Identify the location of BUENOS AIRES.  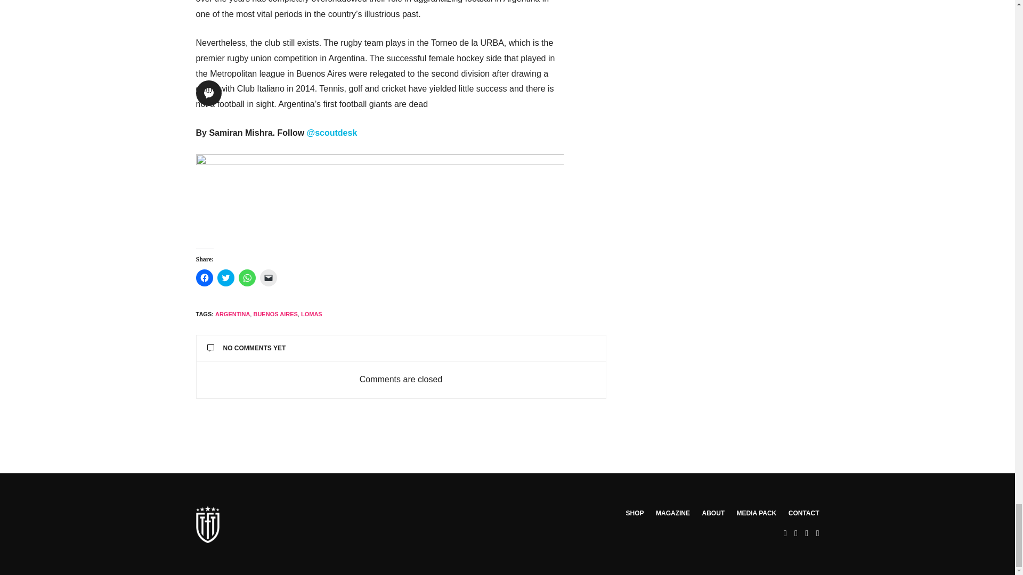
(275, 314).